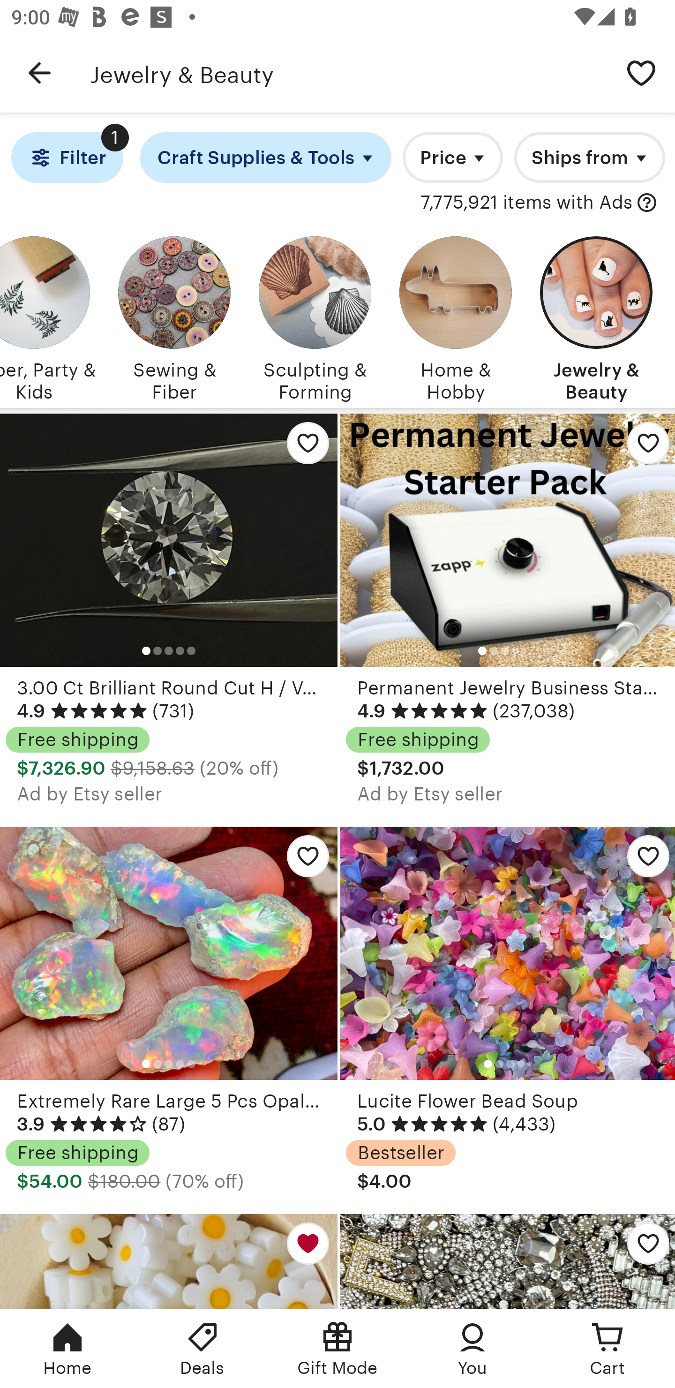 The image size is (675, 1388). Describe the element at coordinates (349, 73) in the screenshot. I see `Jewelry & Beauty` at that location.